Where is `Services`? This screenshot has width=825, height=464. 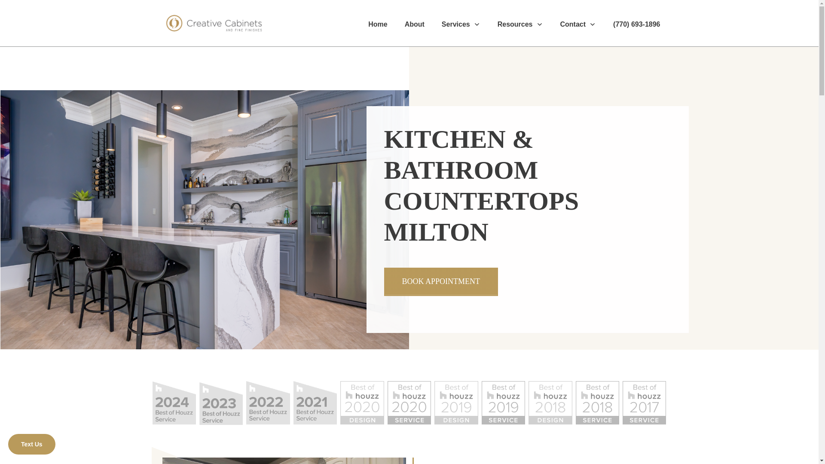 Services is located at coordinates (461, 24).